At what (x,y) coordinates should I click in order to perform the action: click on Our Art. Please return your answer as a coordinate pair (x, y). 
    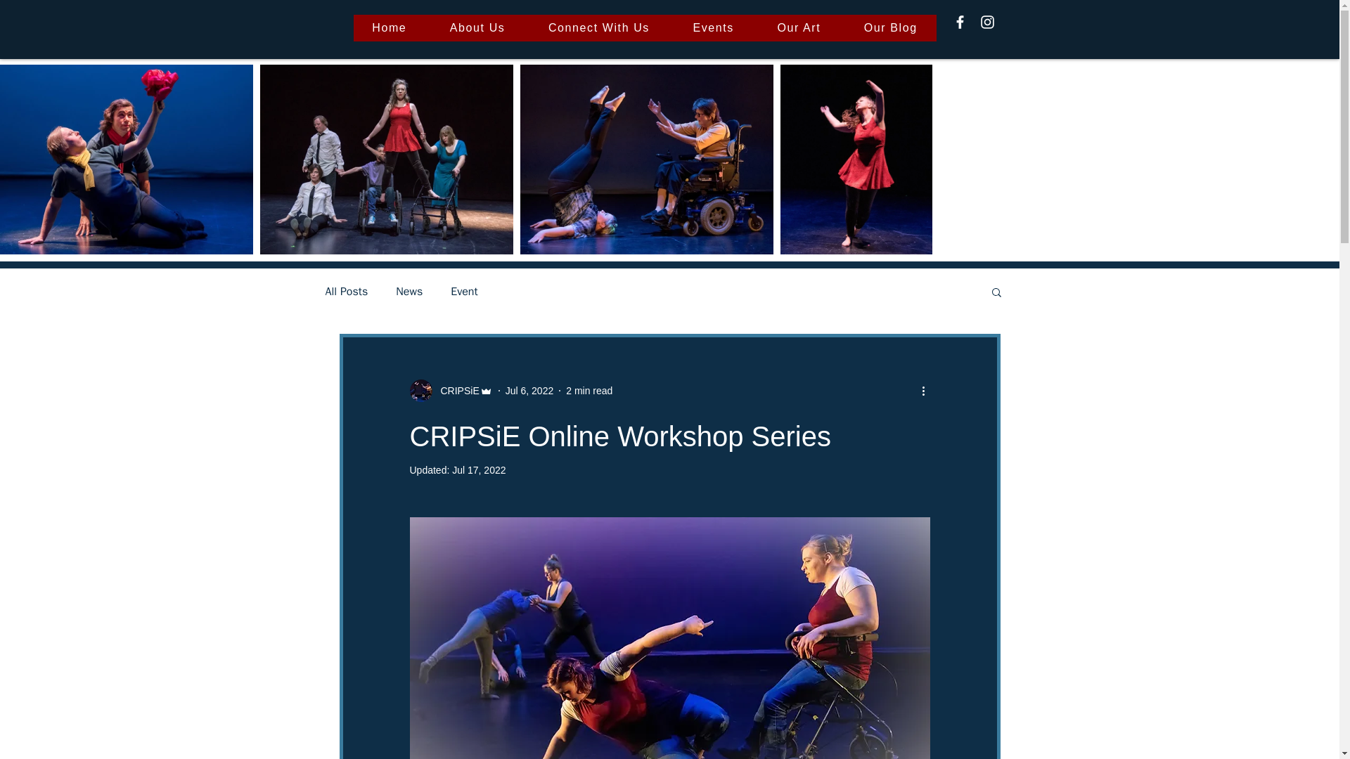
    Looking at the image, I should click on (799, 28).